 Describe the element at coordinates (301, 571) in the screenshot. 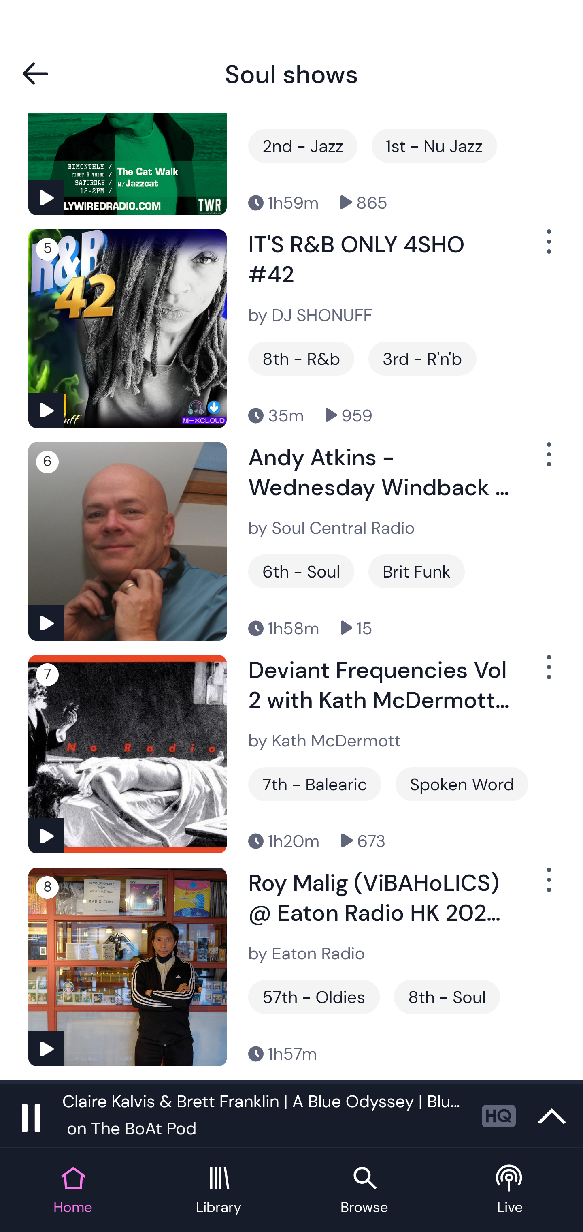

I see `6th - Soul` at that location.